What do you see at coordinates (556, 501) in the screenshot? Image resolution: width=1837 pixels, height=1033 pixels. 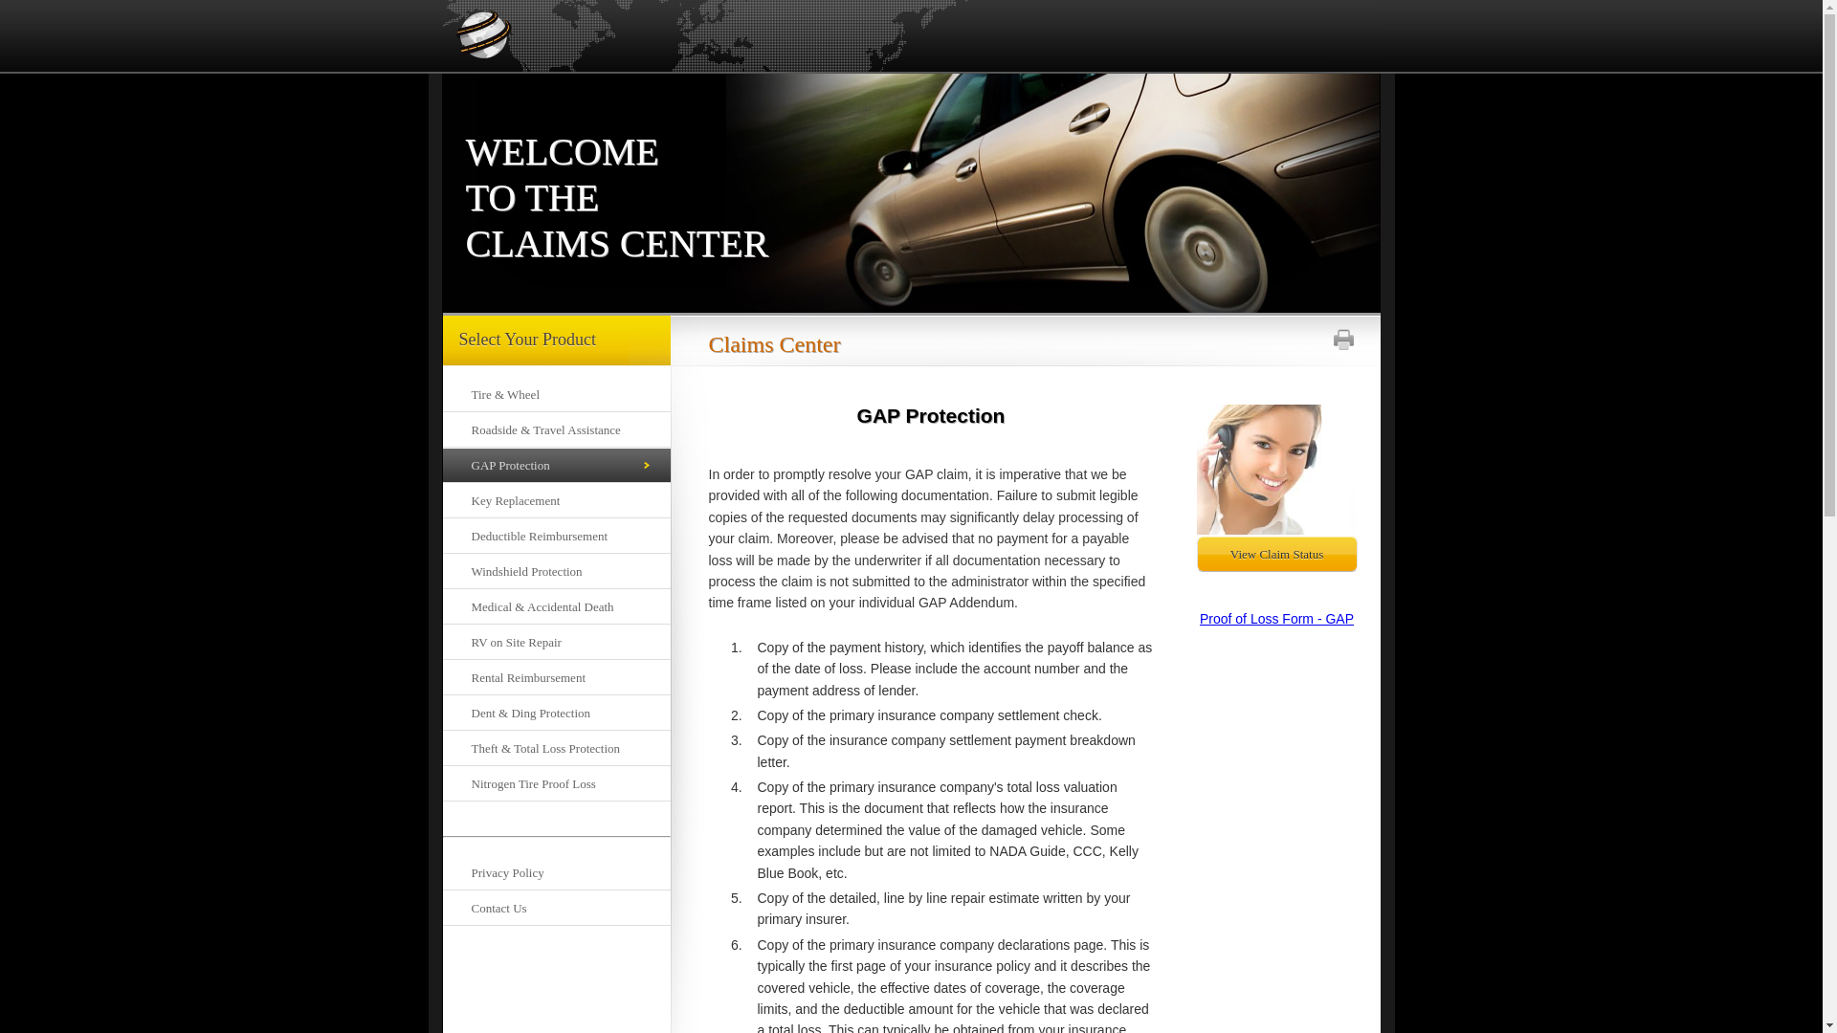 I see `Key Replacement` at bounding box center [556, 501].